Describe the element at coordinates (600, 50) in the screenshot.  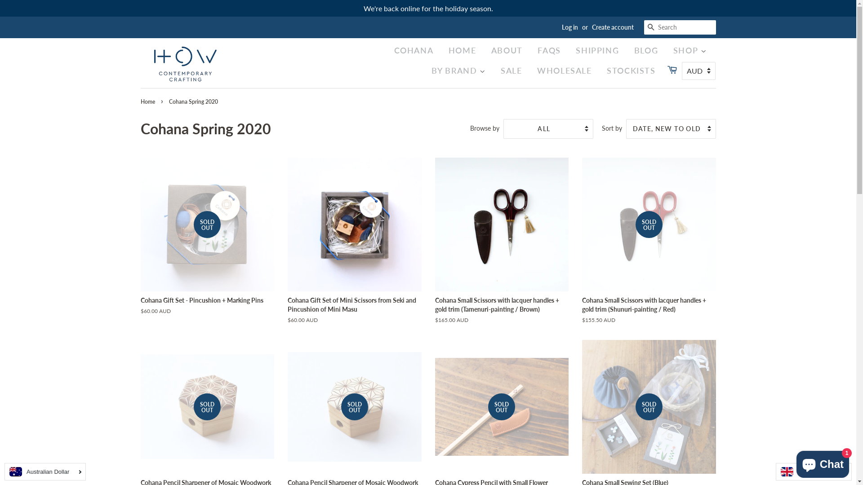
I see `SHIPPING` at that location.